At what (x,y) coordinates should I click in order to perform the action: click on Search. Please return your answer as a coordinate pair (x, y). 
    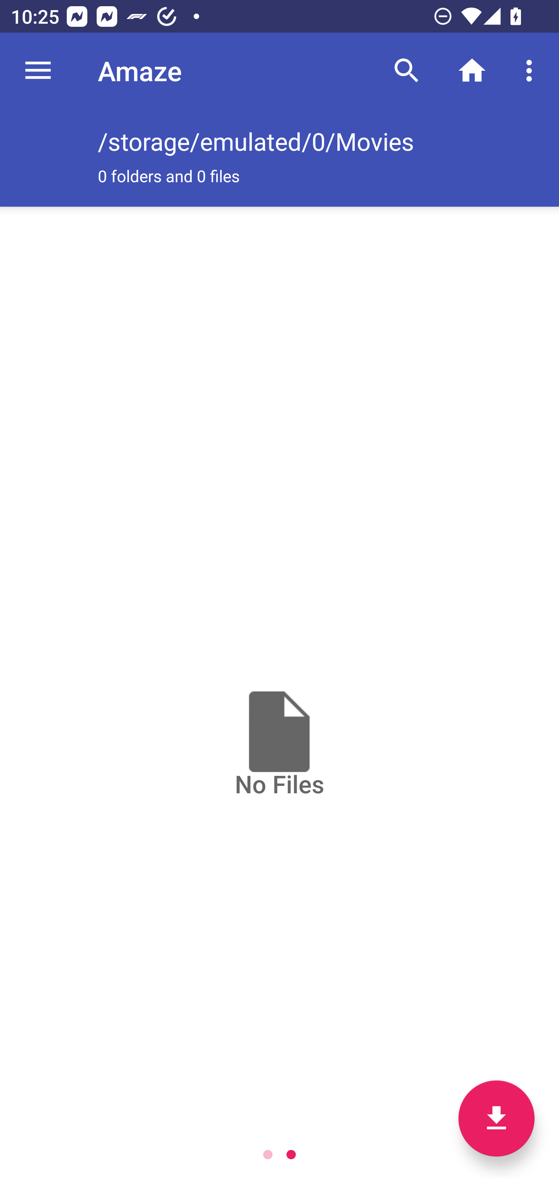
    Looking at the image, I should click on (406, 71).